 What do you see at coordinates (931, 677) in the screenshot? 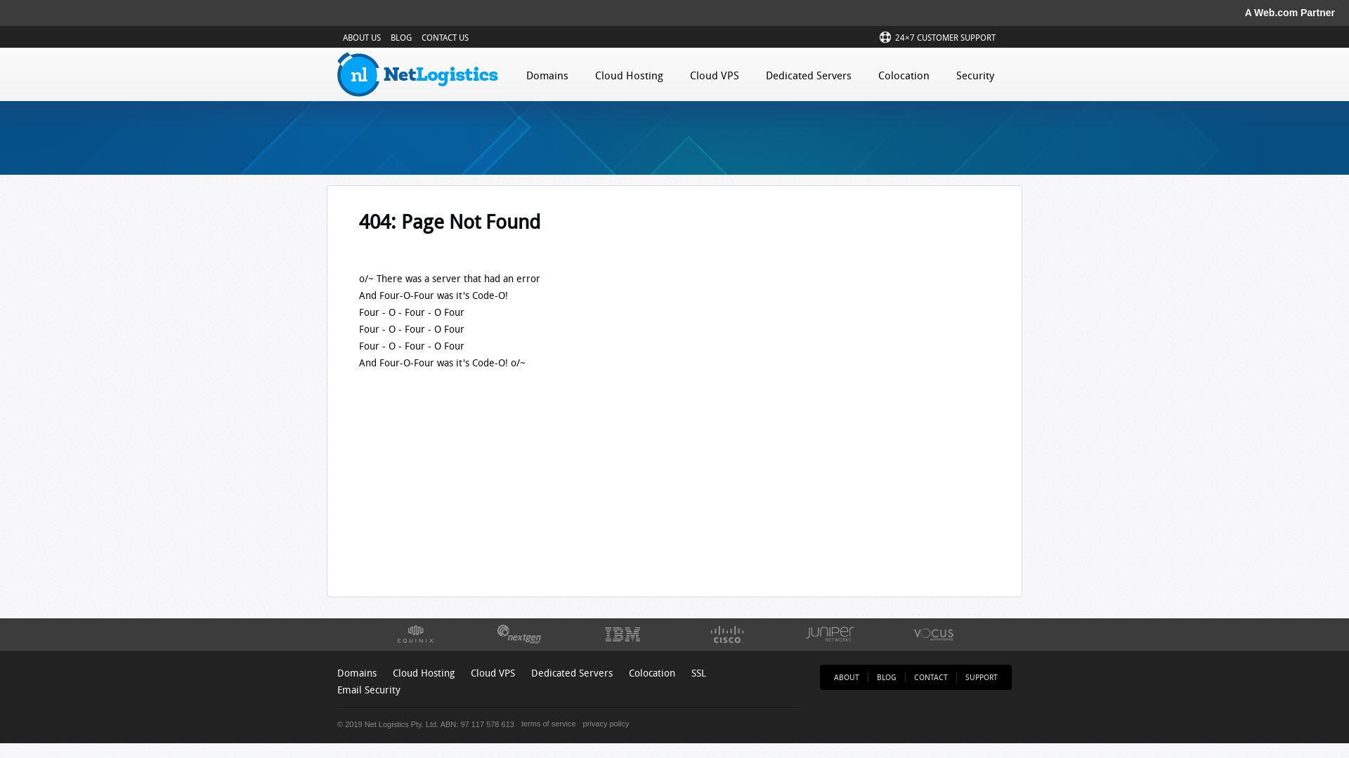
I see `CONTACT` at bounding box center [931, 677].